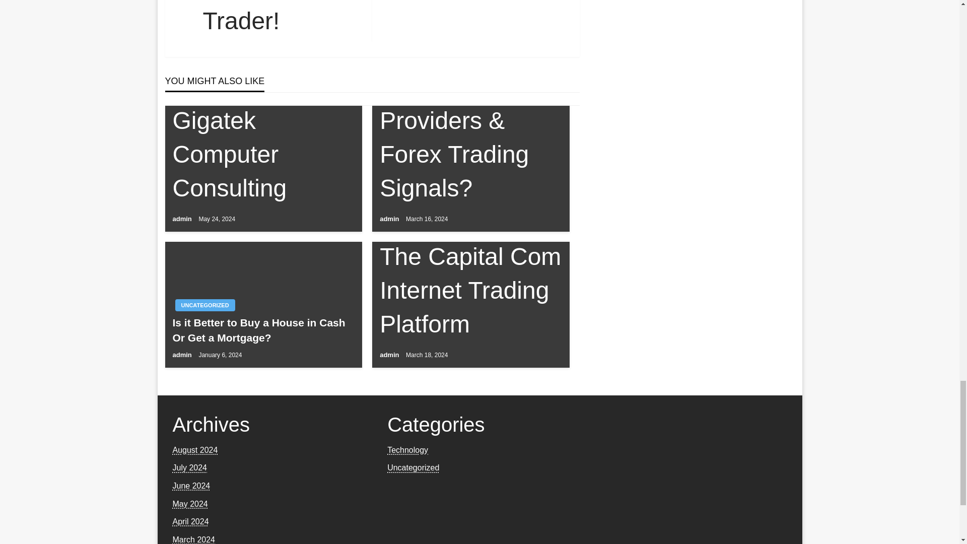 This screenshot has height=544, width=967. What do you see at coordinates (204, 305) in the screenshot?
I see `UNCATEGORIZED` at bounding box center [204, 305].